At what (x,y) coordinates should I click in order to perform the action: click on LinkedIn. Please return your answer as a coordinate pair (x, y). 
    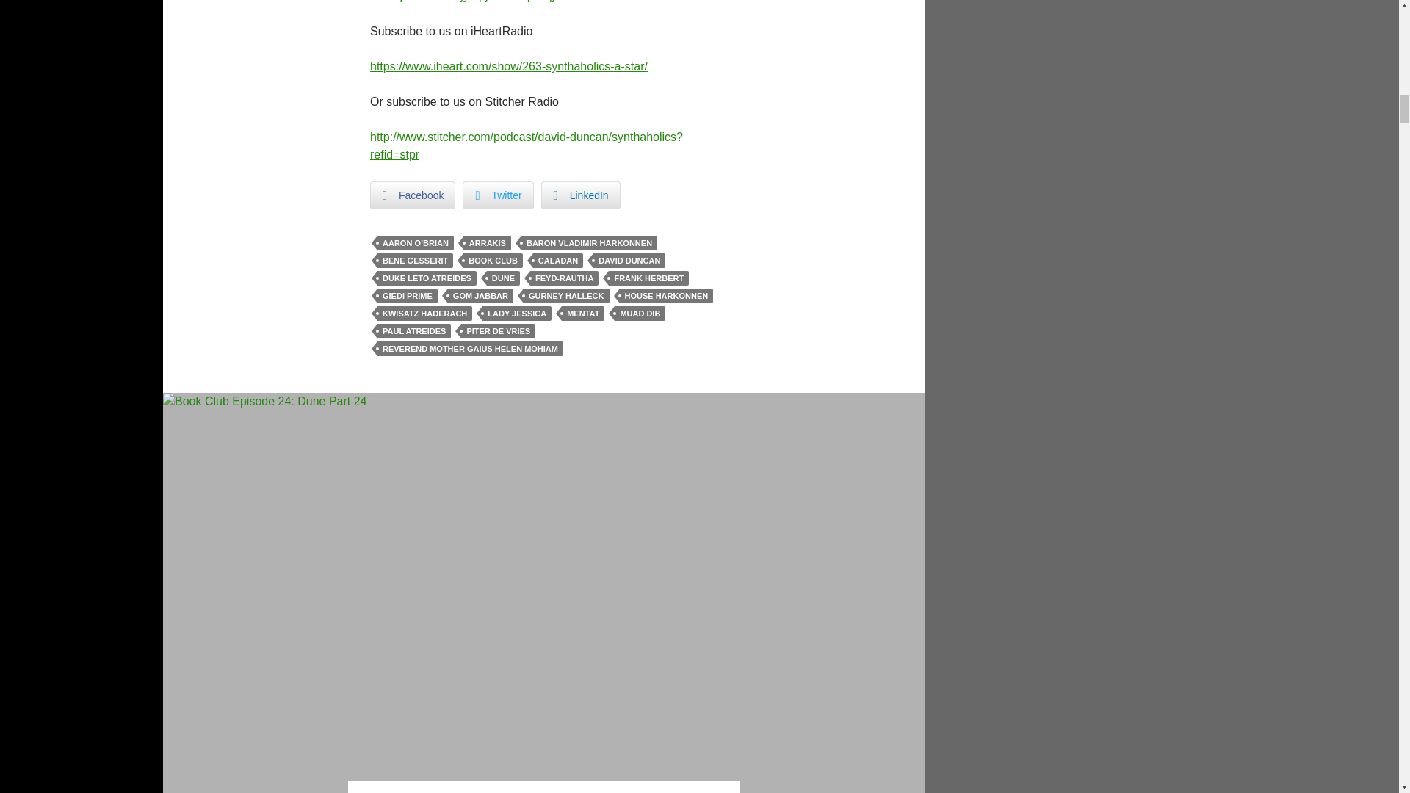
    Looking at the image, I should click on (580, 195).